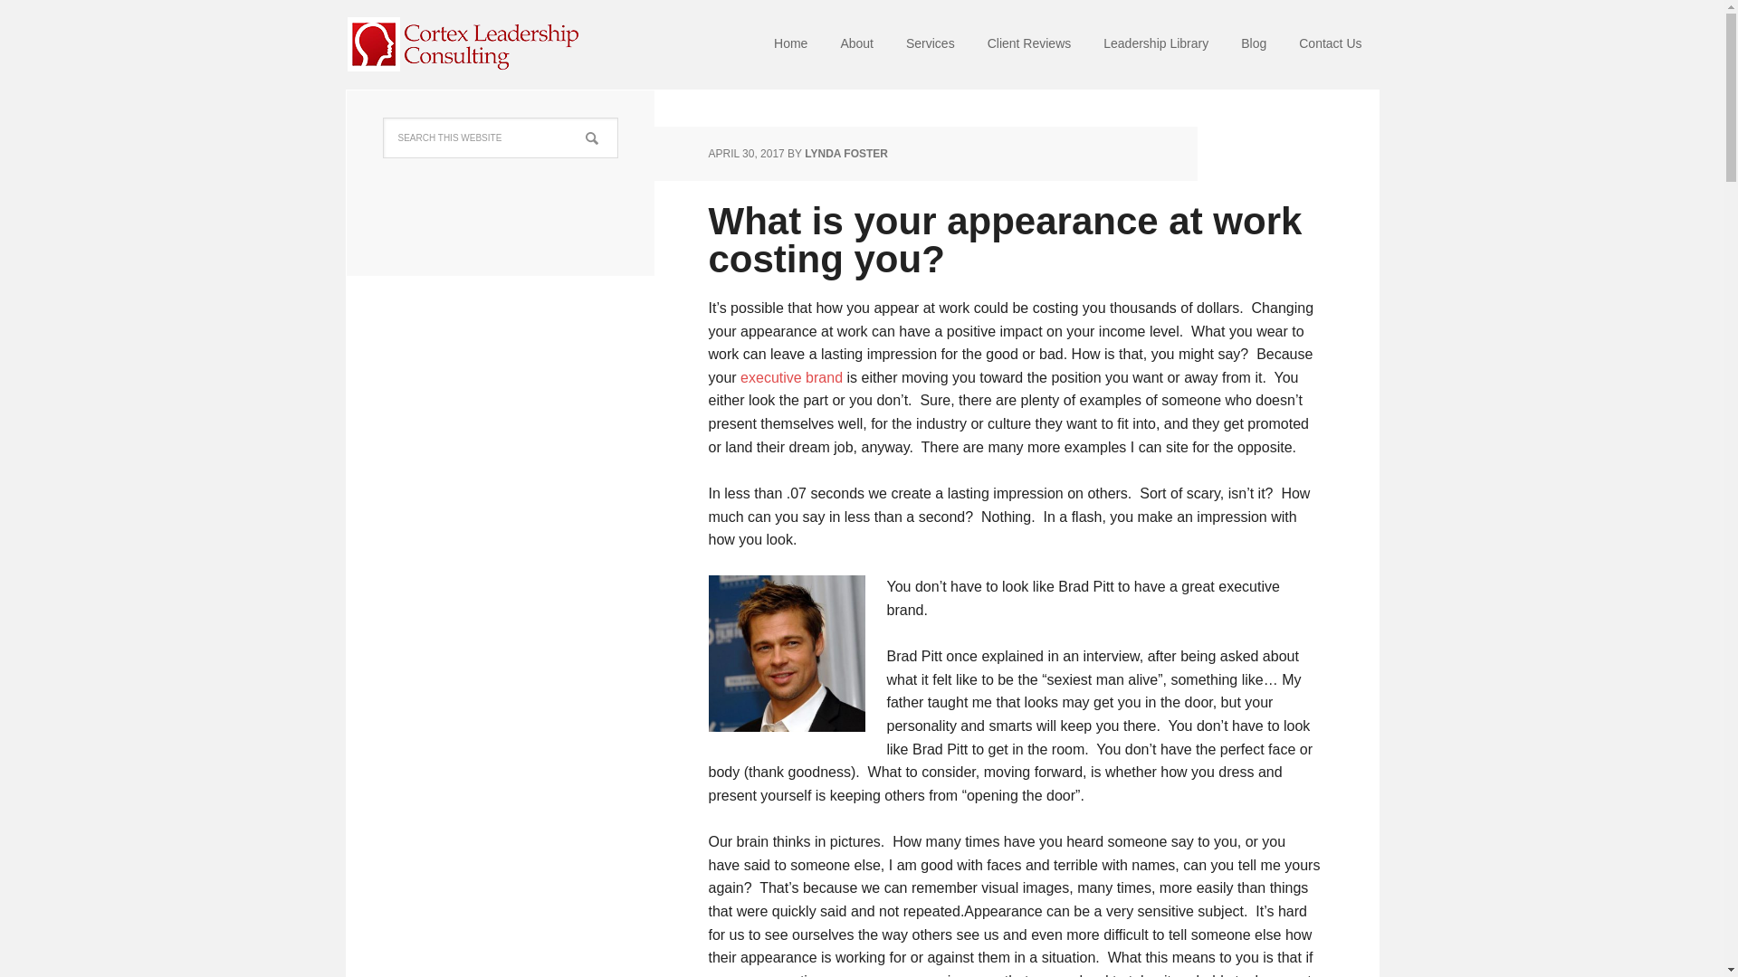  What do you see at coordinates (791, 377) in the screenshot?
I see `executive brand` at bounding box center [791, 377].